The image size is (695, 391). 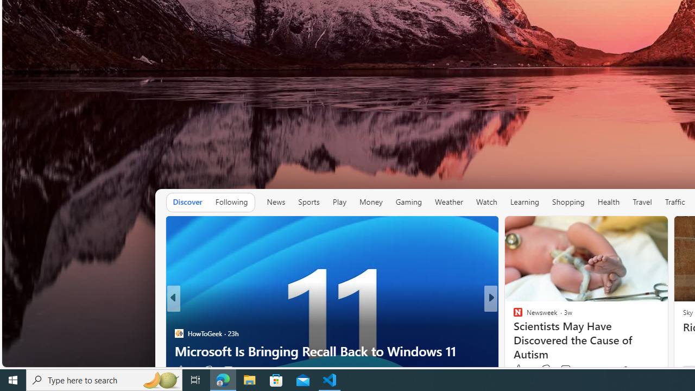 What do you see at coordinates (513, 316) in the screenshot?
I see `Earth` at bounding box center [513, 316].